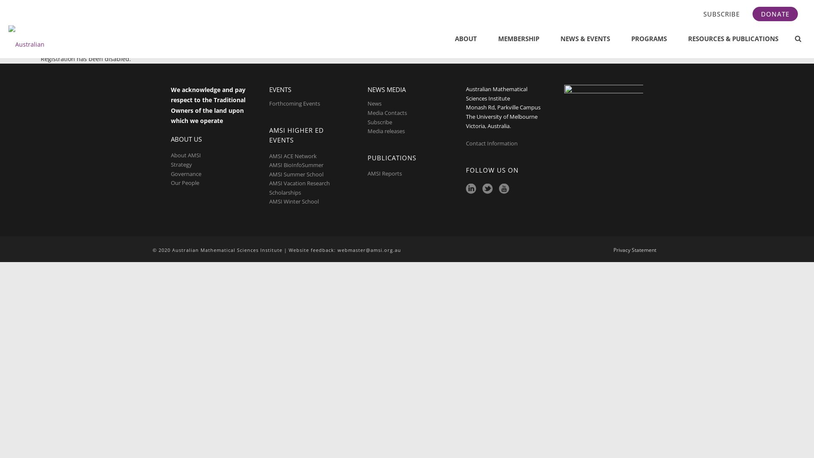 The height and width of the screenshot is (458, 814). Describe the element at coordinates (722, 14) in the screenshot. I see `SUBSCRIBE` at that location.